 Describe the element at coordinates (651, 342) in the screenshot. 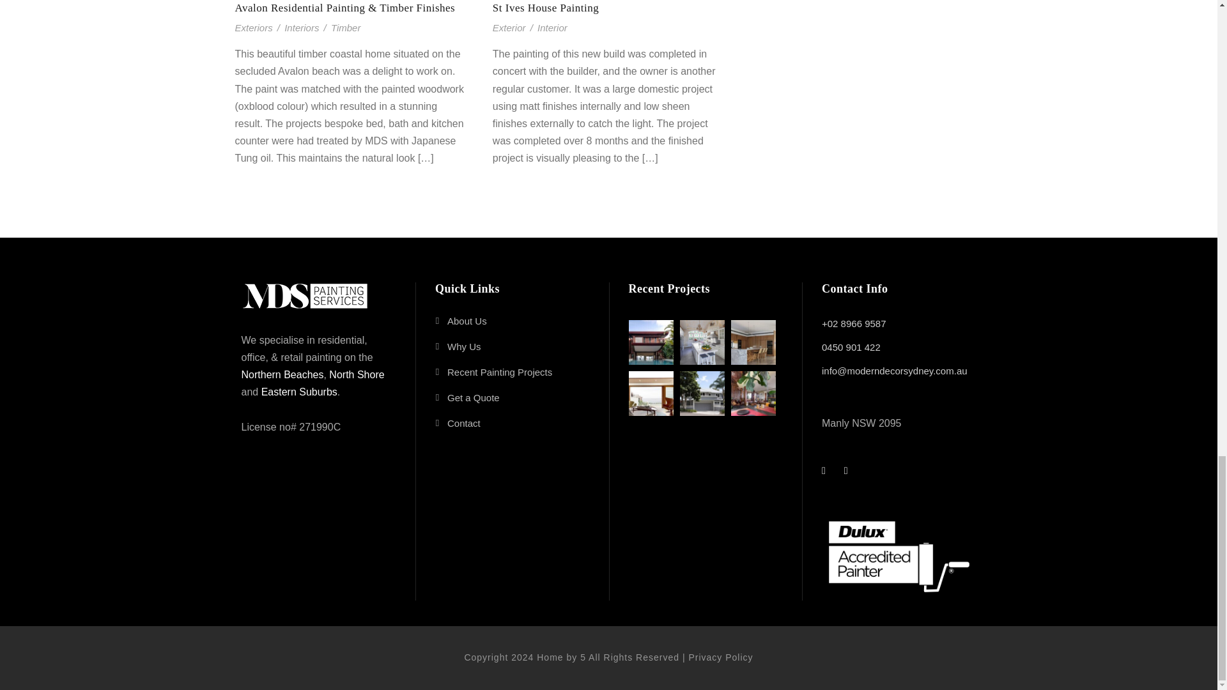

I see `eastern-suburbs-commercial-painter` at that location.